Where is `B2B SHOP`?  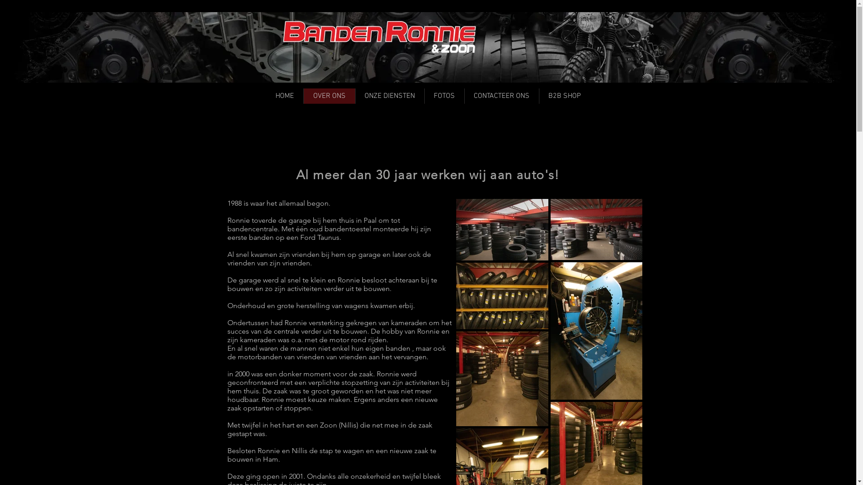
B2B SHOP is located at coordinates (564, 96).